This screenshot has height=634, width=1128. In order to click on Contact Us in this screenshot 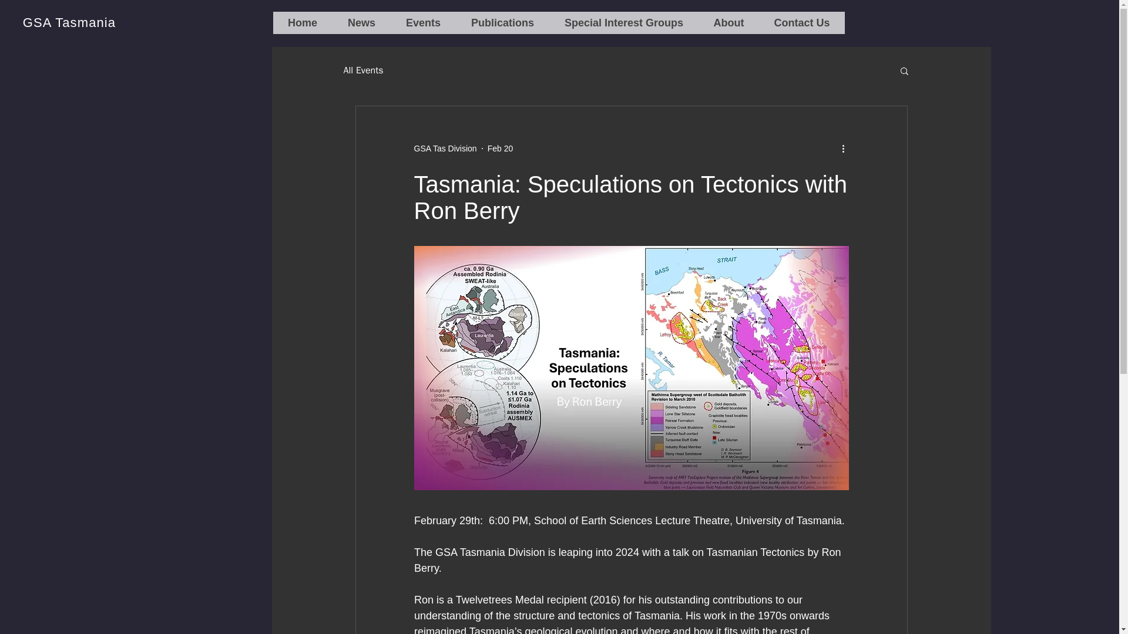, I will do `click(802, 23)`.